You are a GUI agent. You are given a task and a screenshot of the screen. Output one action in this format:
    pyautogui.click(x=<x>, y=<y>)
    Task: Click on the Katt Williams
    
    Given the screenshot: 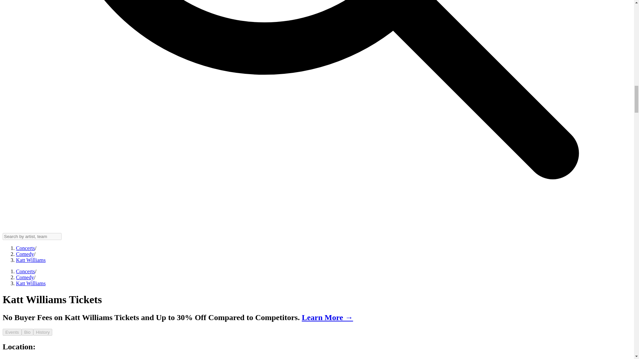 What is the action you would take?
    pyautogui.click(x=31, y=283)
    